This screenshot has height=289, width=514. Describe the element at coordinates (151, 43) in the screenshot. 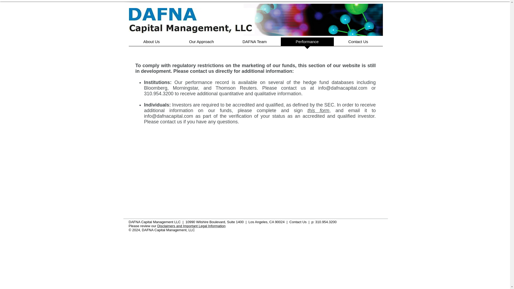

I see `About Us` at that location.